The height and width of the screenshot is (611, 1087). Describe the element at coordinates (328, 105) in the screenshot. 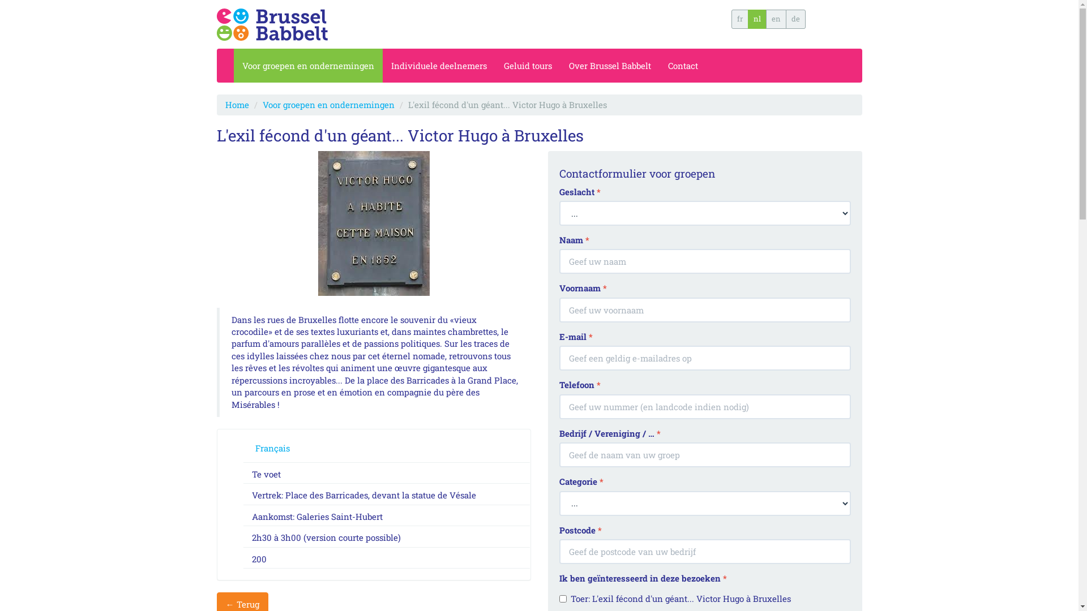

I see `Voor groepen en ondernemingen` at that location.